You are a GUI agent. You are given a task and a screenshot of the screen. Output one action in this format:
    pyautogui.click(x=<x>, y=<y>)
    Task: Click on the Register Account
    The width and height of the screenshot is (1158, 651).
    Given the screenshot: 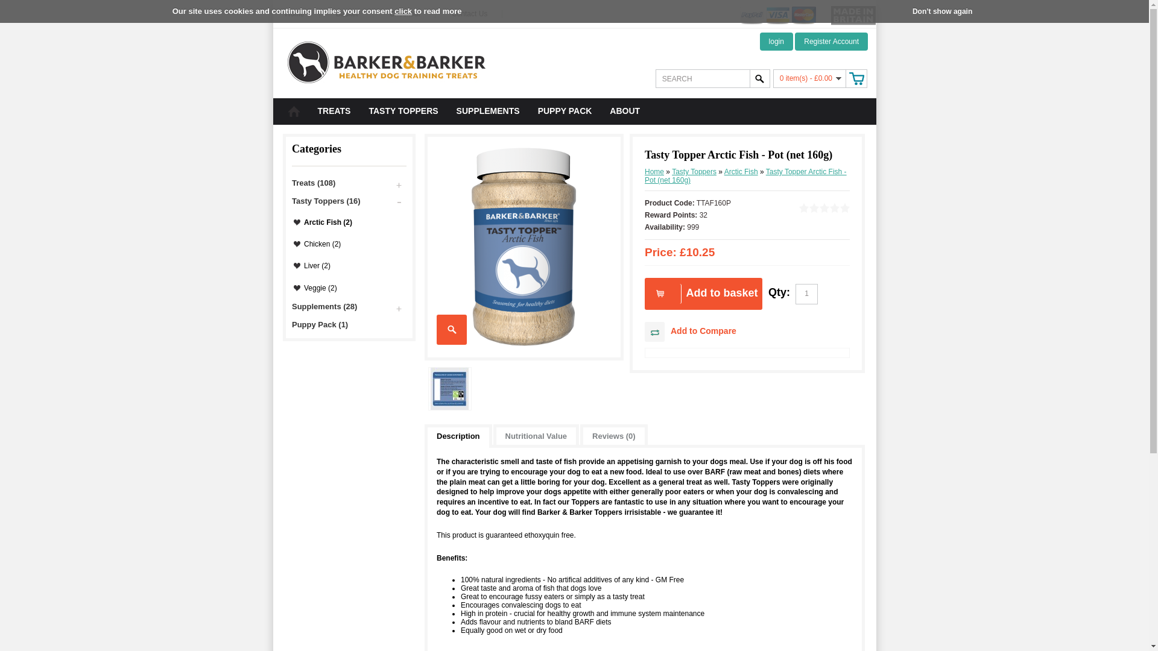 What is the action you would take?
    pyautogui.click(x=831, y=42)
    